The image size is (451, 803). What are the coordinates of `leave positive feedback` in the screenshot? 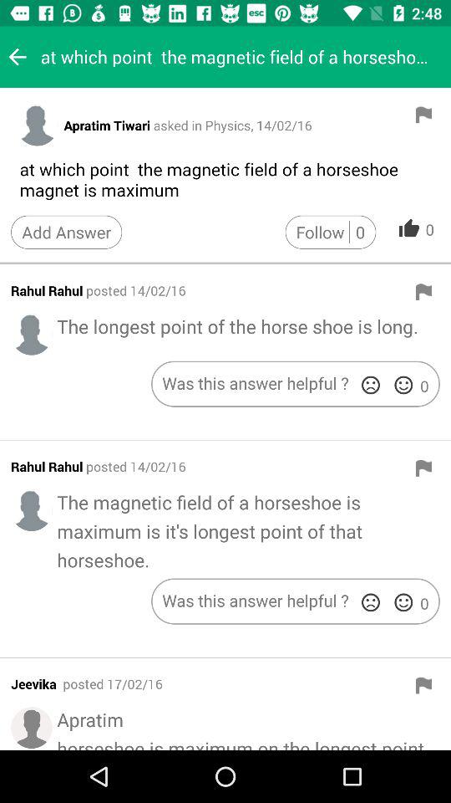 It's located at (403, 602).